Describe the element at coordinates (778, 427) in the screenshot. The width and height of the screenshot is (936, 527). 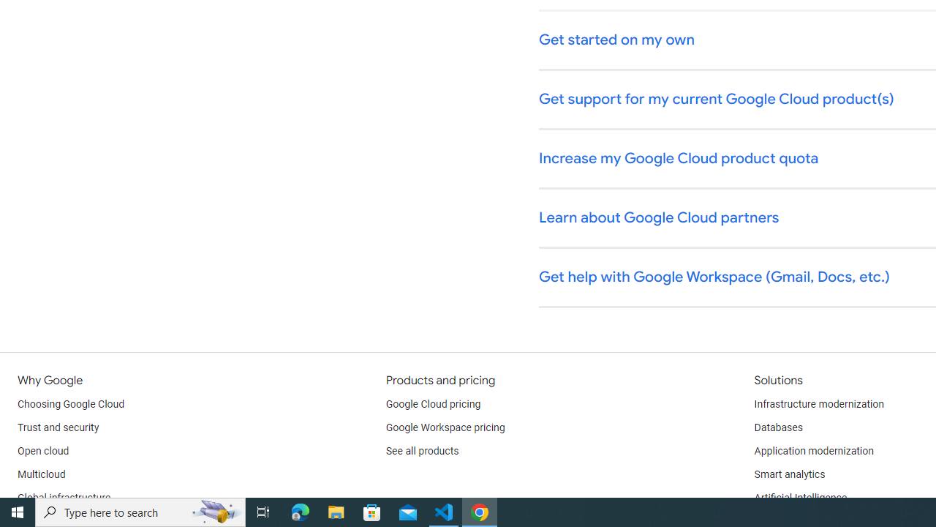
I see `Databases` at that location.